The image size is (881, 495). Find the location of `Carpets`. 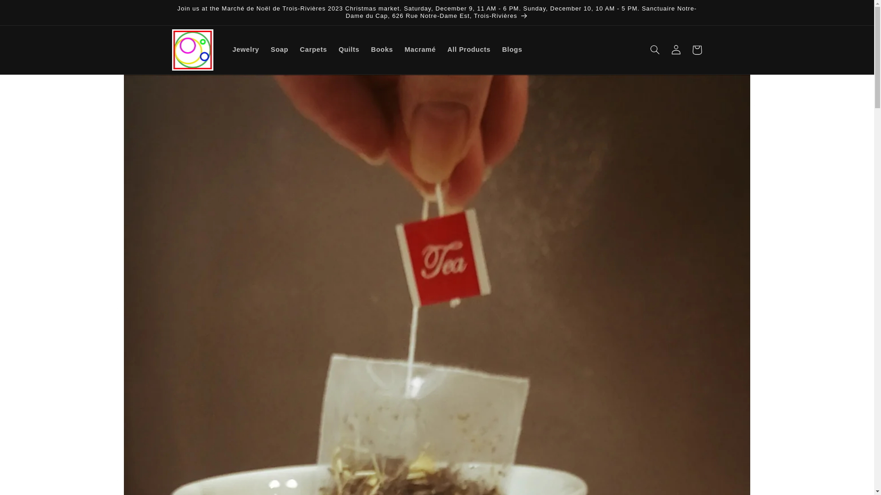

Carpets is located at coordinates (313, 49).